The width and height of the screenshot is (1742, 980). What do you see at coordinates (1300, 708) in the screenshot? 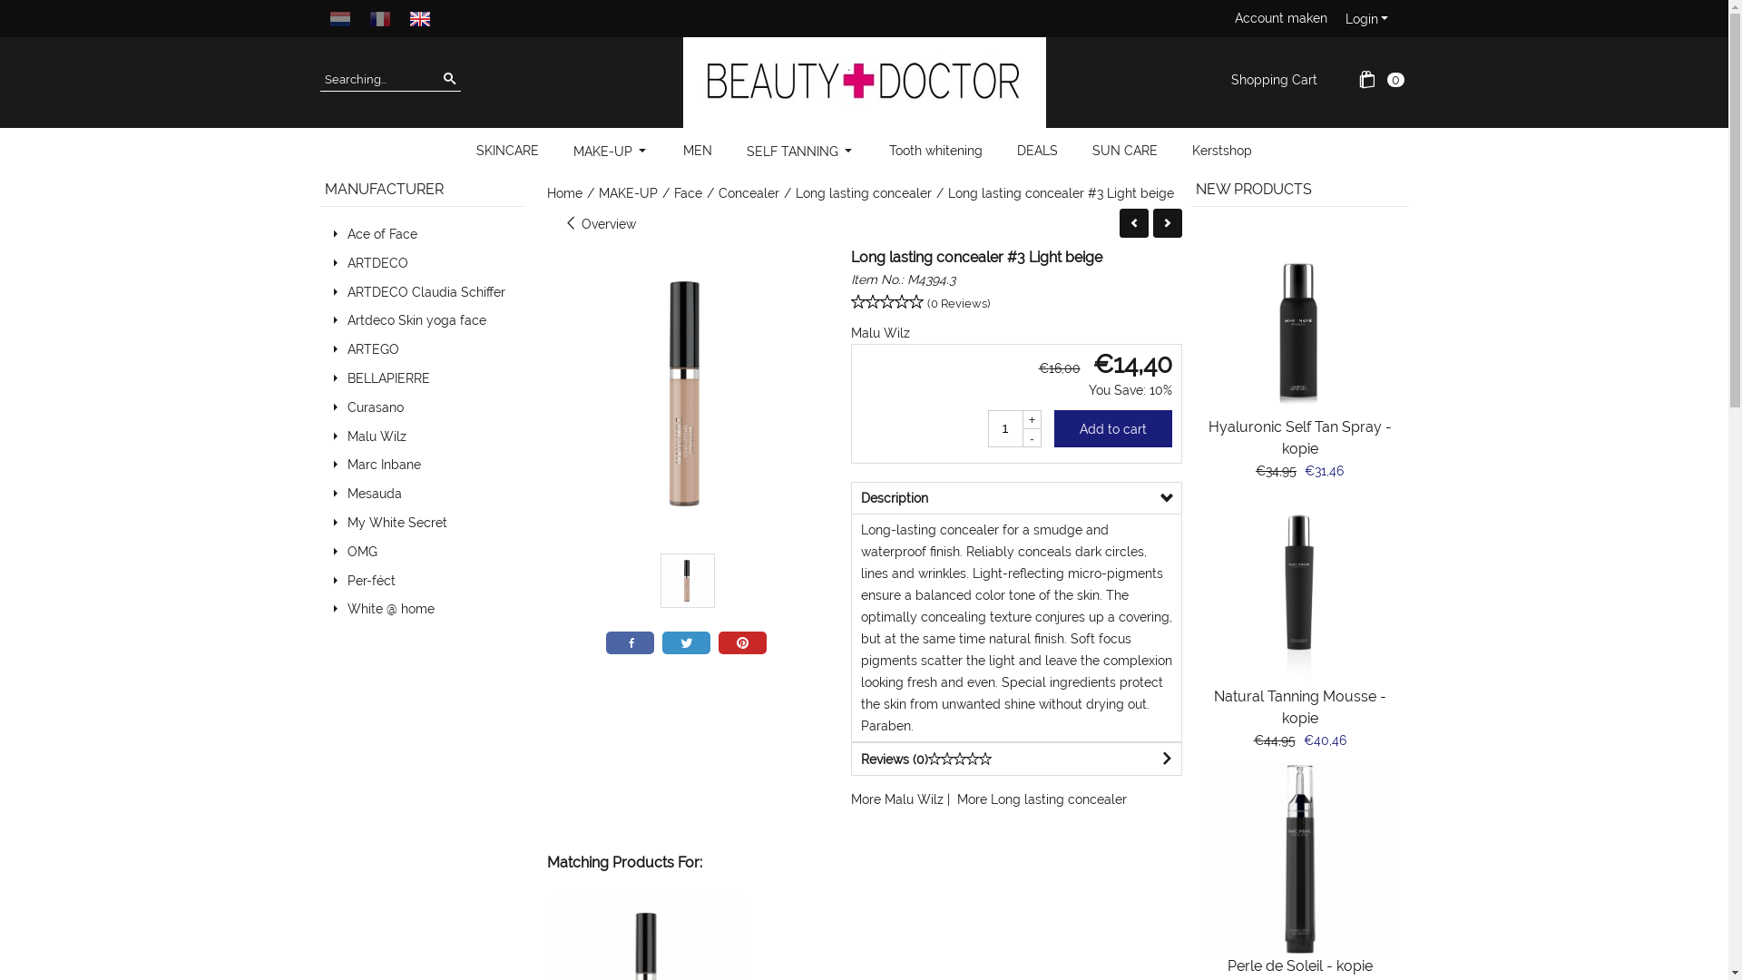
I see `Natural Tanning Mousse - kopie` at bounding box center [1300, 708].